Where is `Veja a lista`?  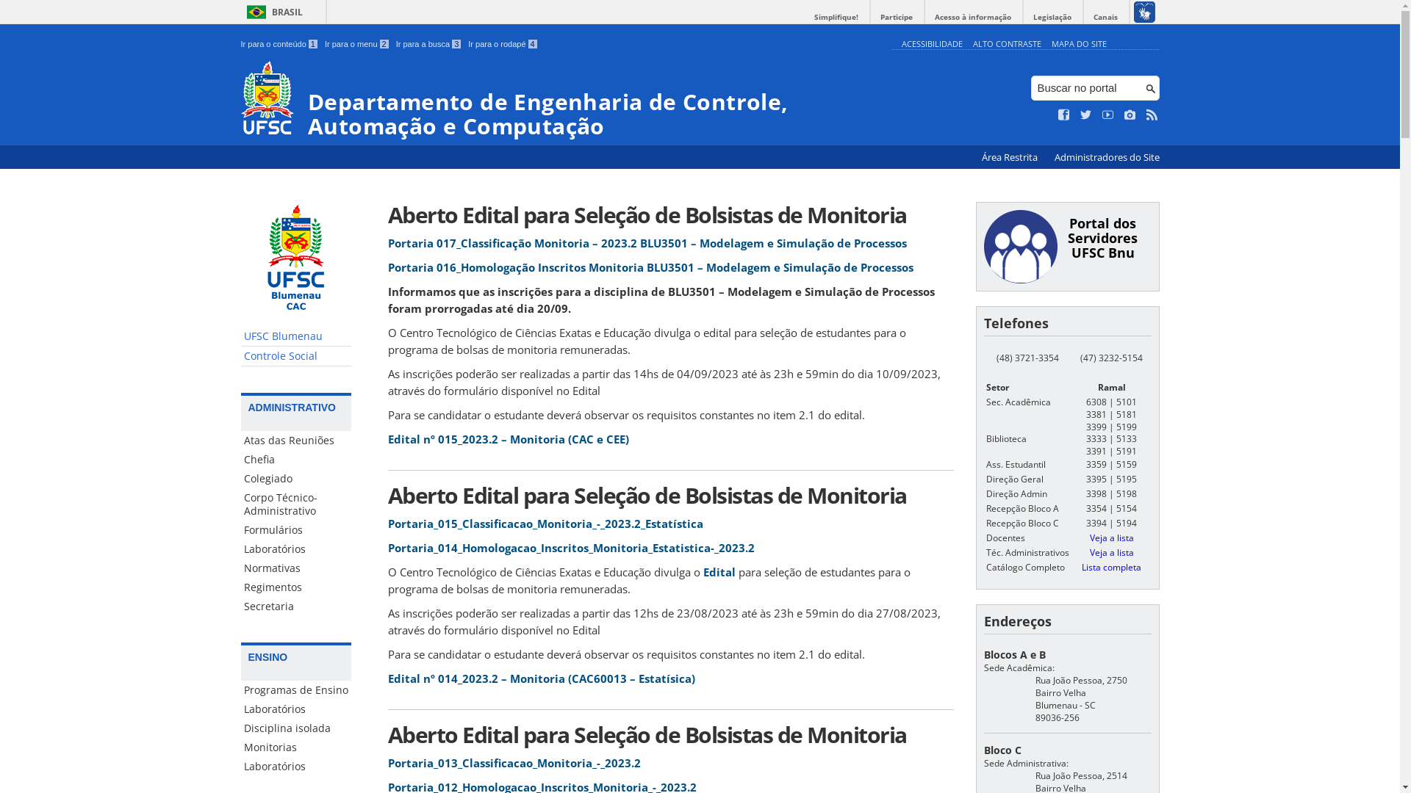
Veja a lista is located at coordinates (1111, 552).